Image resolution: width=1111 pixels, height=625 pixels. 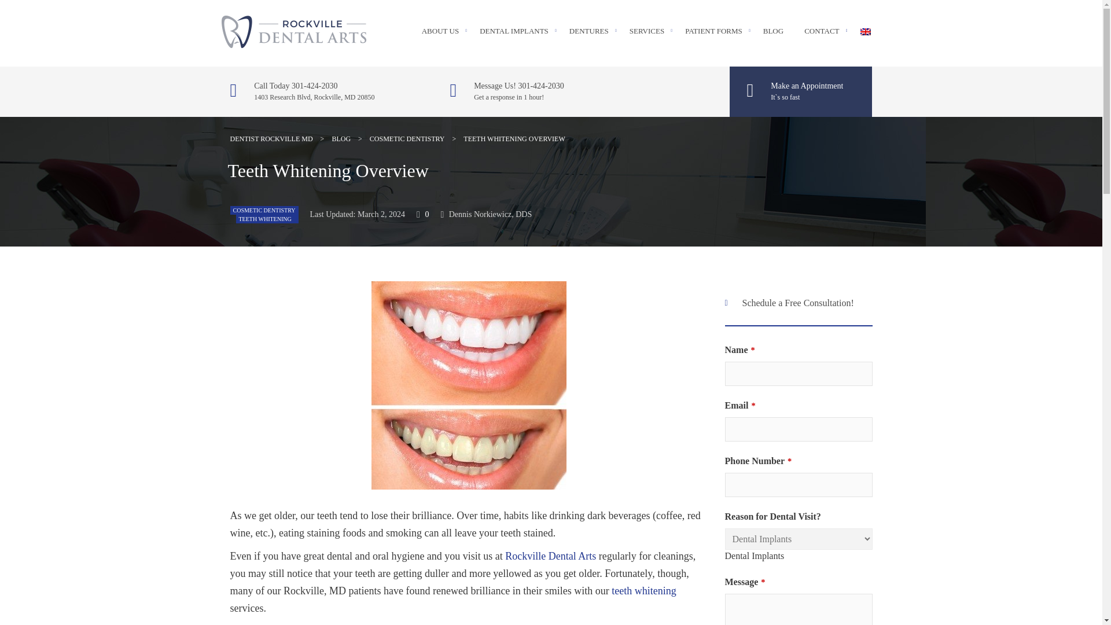 What do you see at coordinates (647, 31) in the screenshot?
I see `SERVICES` at bounding box center [647, 31].